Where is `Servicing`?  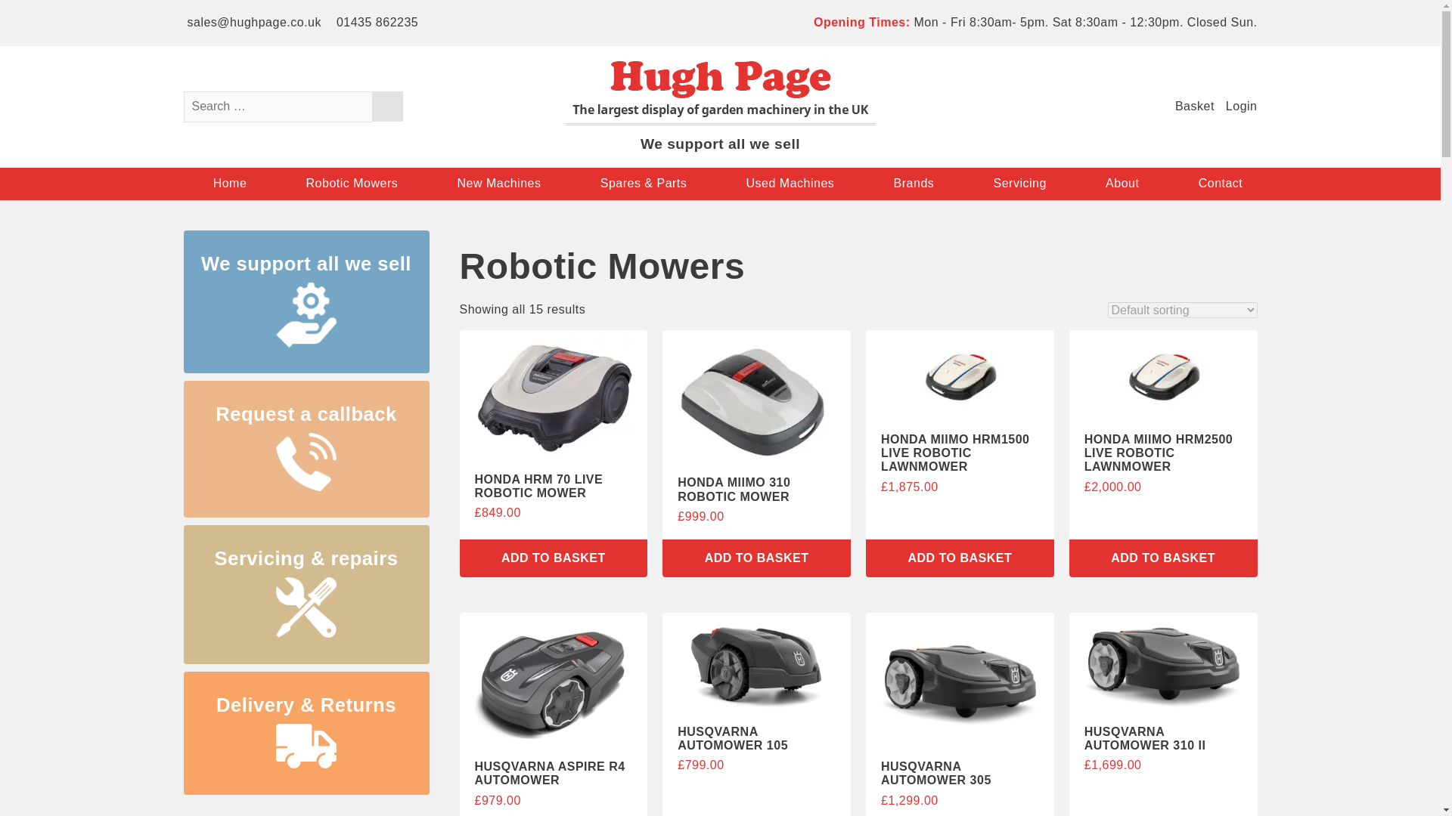
Servicing is located at coordinates (1019, 183).